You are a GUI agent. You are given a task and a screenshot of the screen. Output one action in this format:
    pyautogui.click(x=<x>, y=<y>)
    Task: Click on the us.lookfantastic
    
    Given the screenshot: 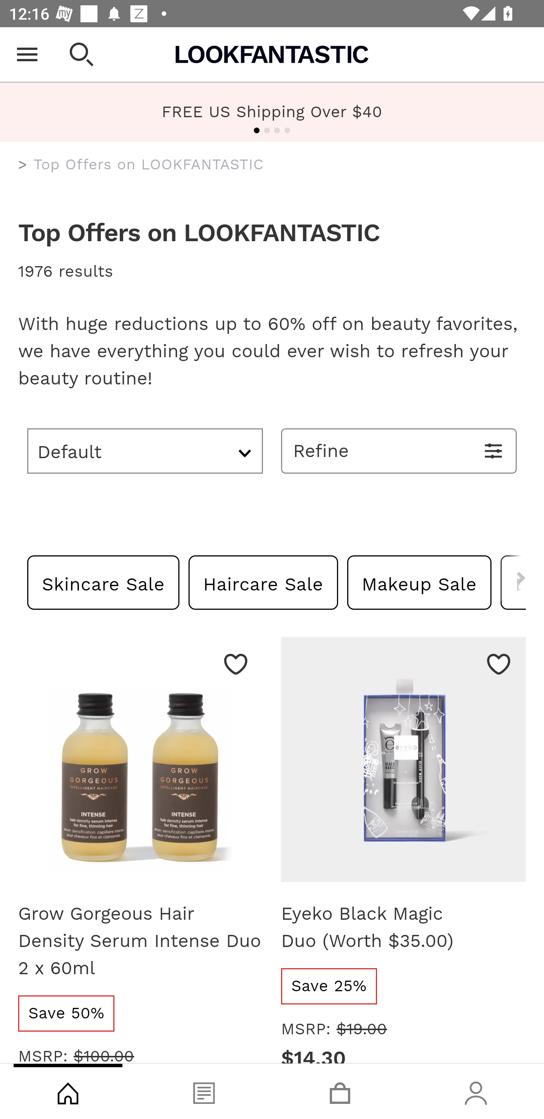 What is the action you would take?
    pyautogui.click(x=23, y=165)
    